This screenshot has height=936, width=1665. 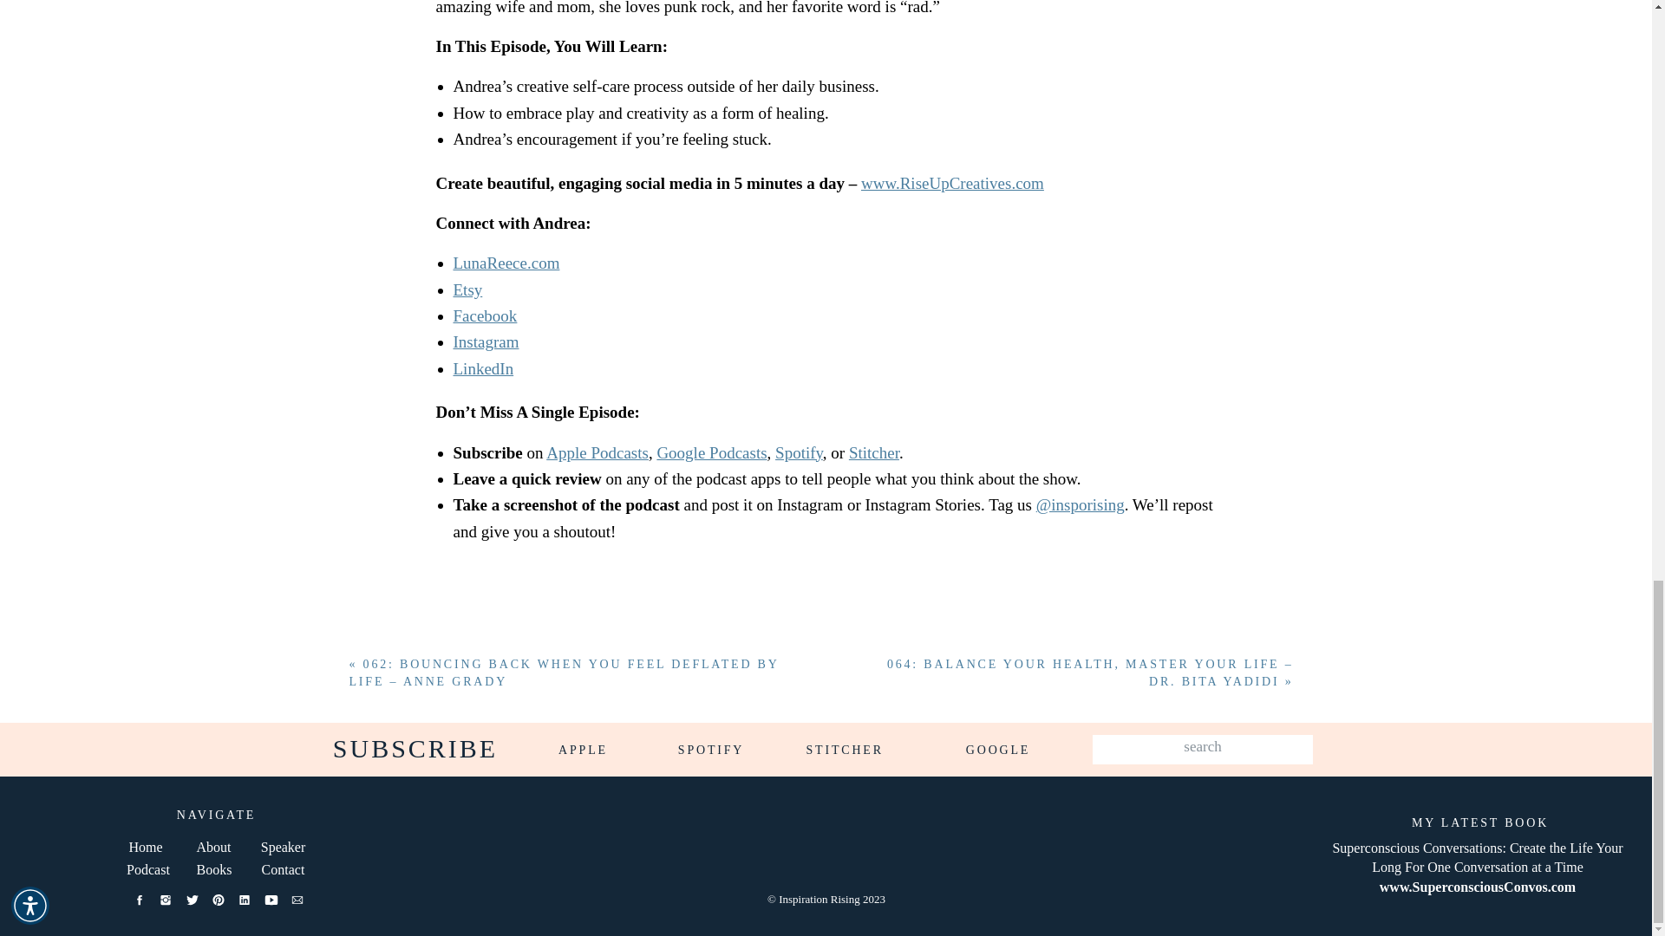 I want to click on STITCHER, so click(x=844, y=754).